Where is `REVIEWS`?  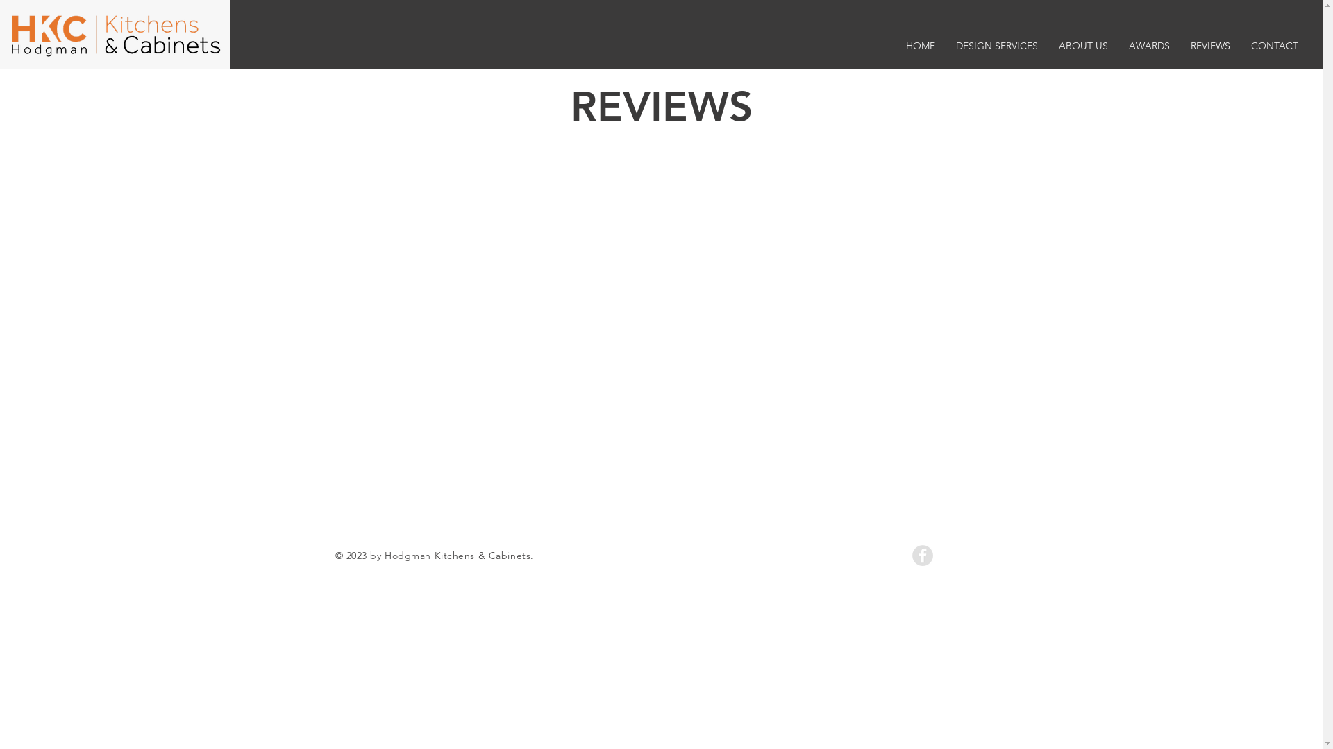
REVIEWS is located at coordinates (1211, 46).